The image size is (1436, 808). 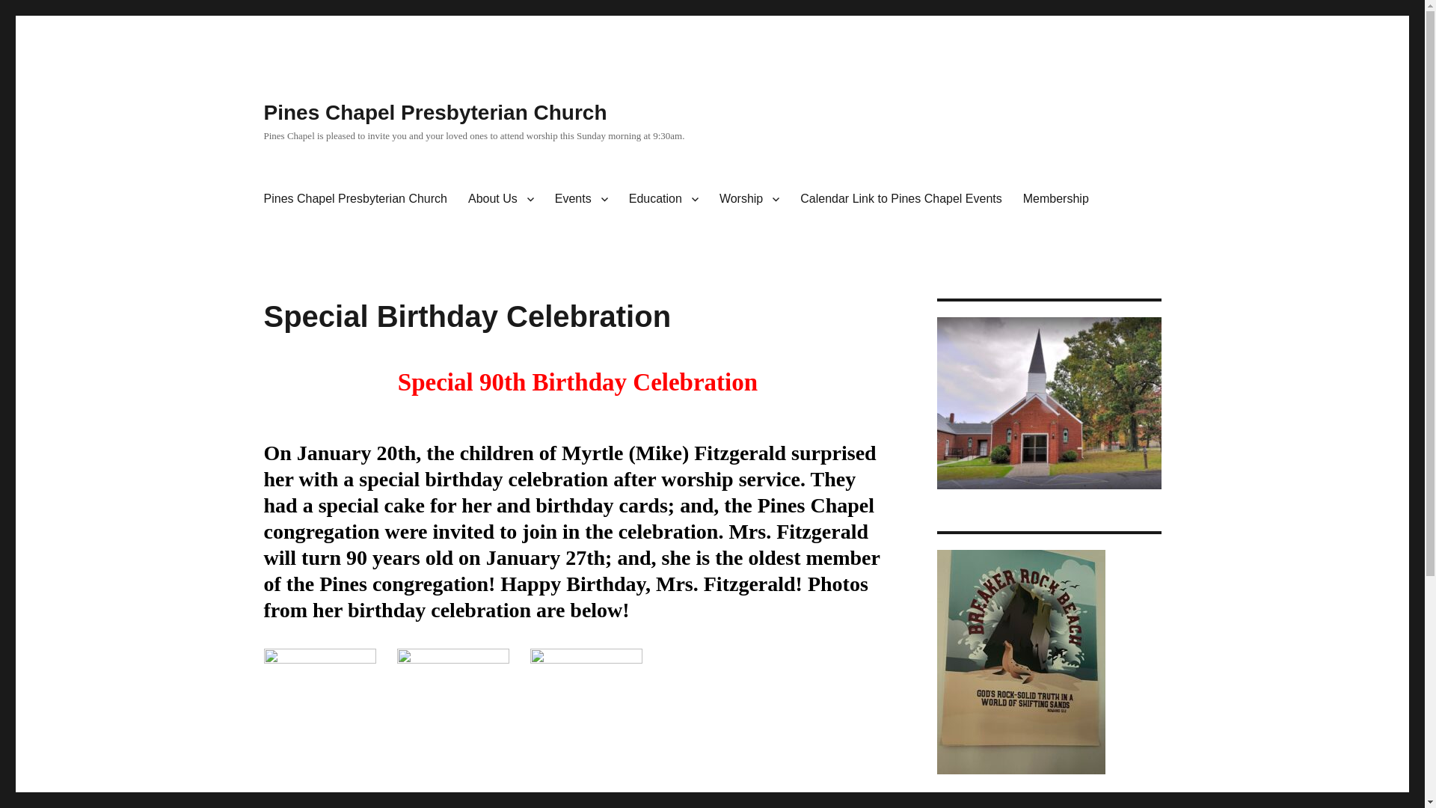 What do you see at coordinates (355, 199) in the screenshot?
I see `Pines Chapel Presbyterian Church` at bounding box center [355, 199].